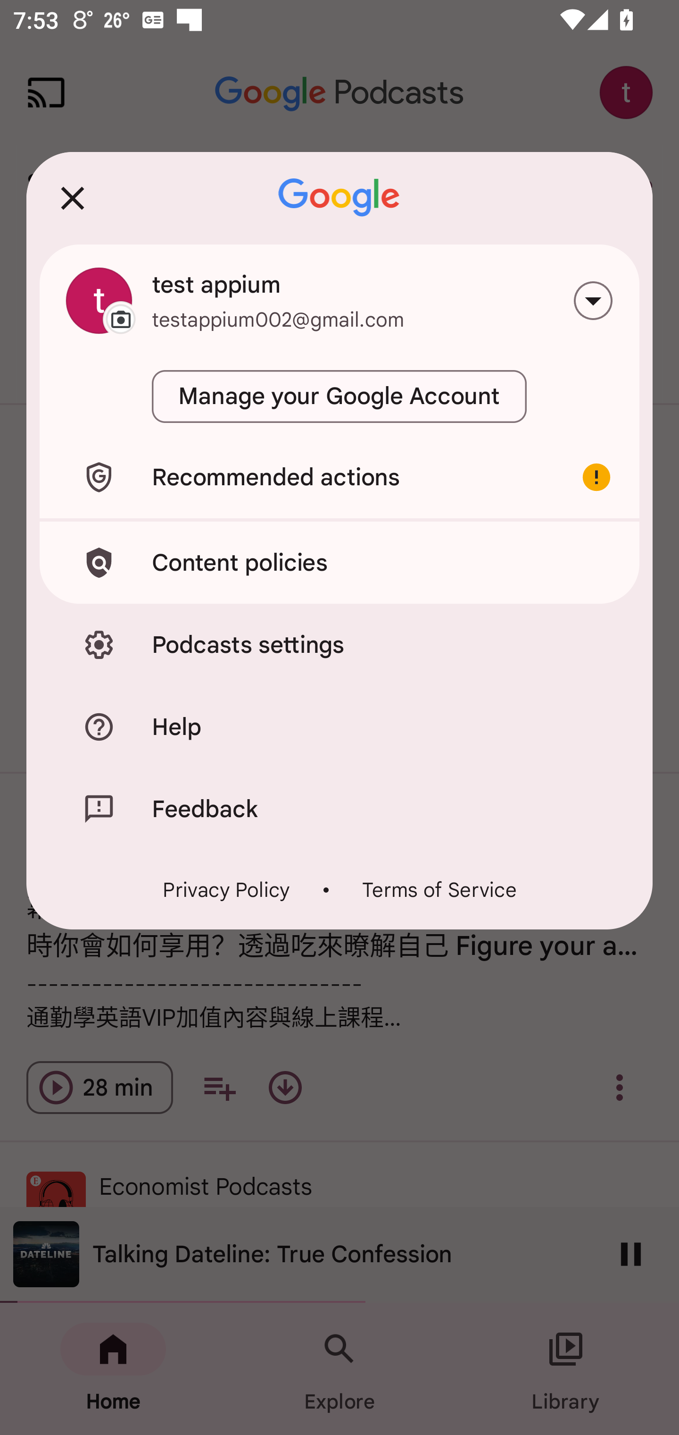 The height and width of the screenshot is (1435, 679). I want to click on Recommended actions Important account alert, so click(339, 477).